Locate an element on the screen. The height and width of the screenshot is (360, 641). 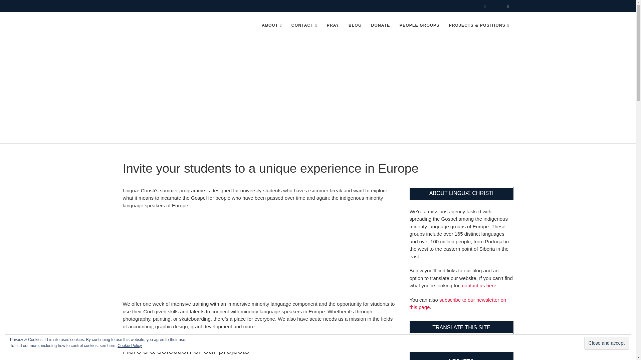
contact us here is located at coordinates (479, 285).